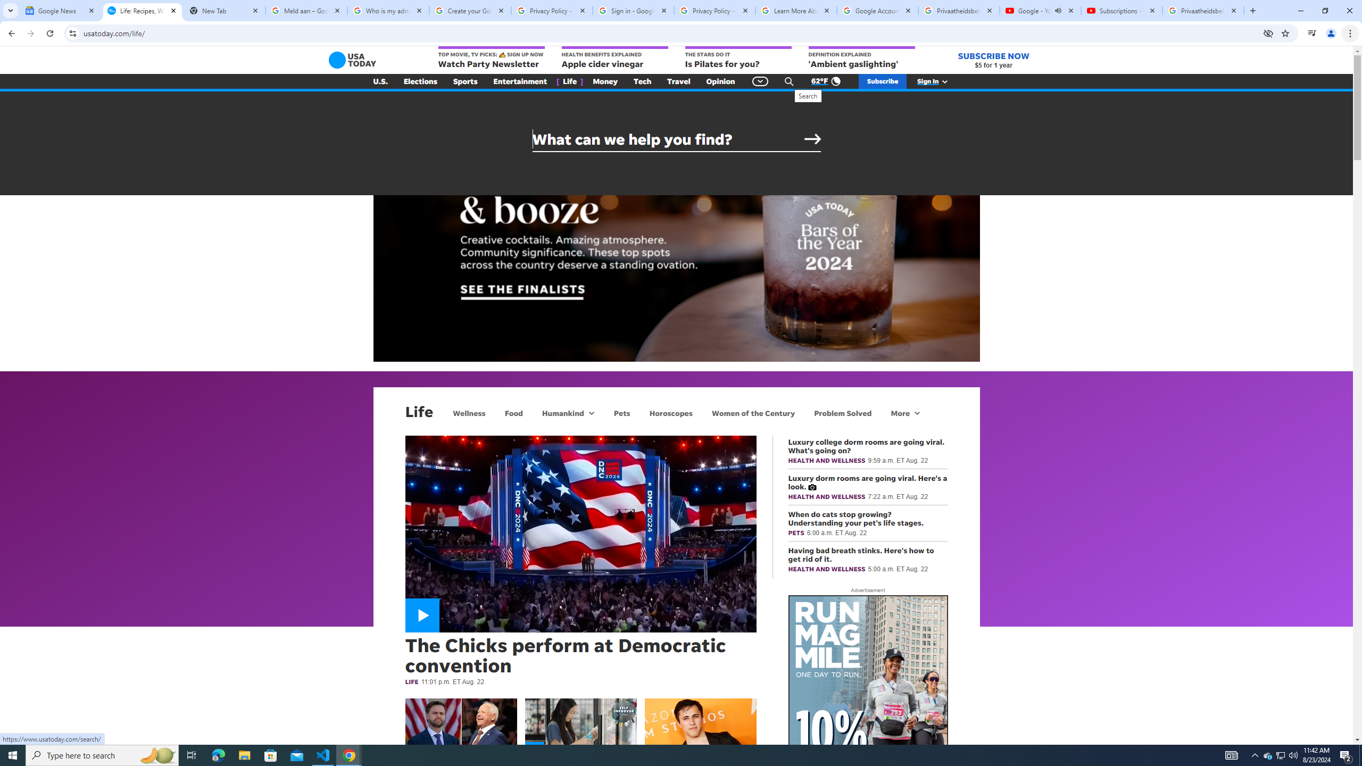  I want to click on Food, so click(514, 413).